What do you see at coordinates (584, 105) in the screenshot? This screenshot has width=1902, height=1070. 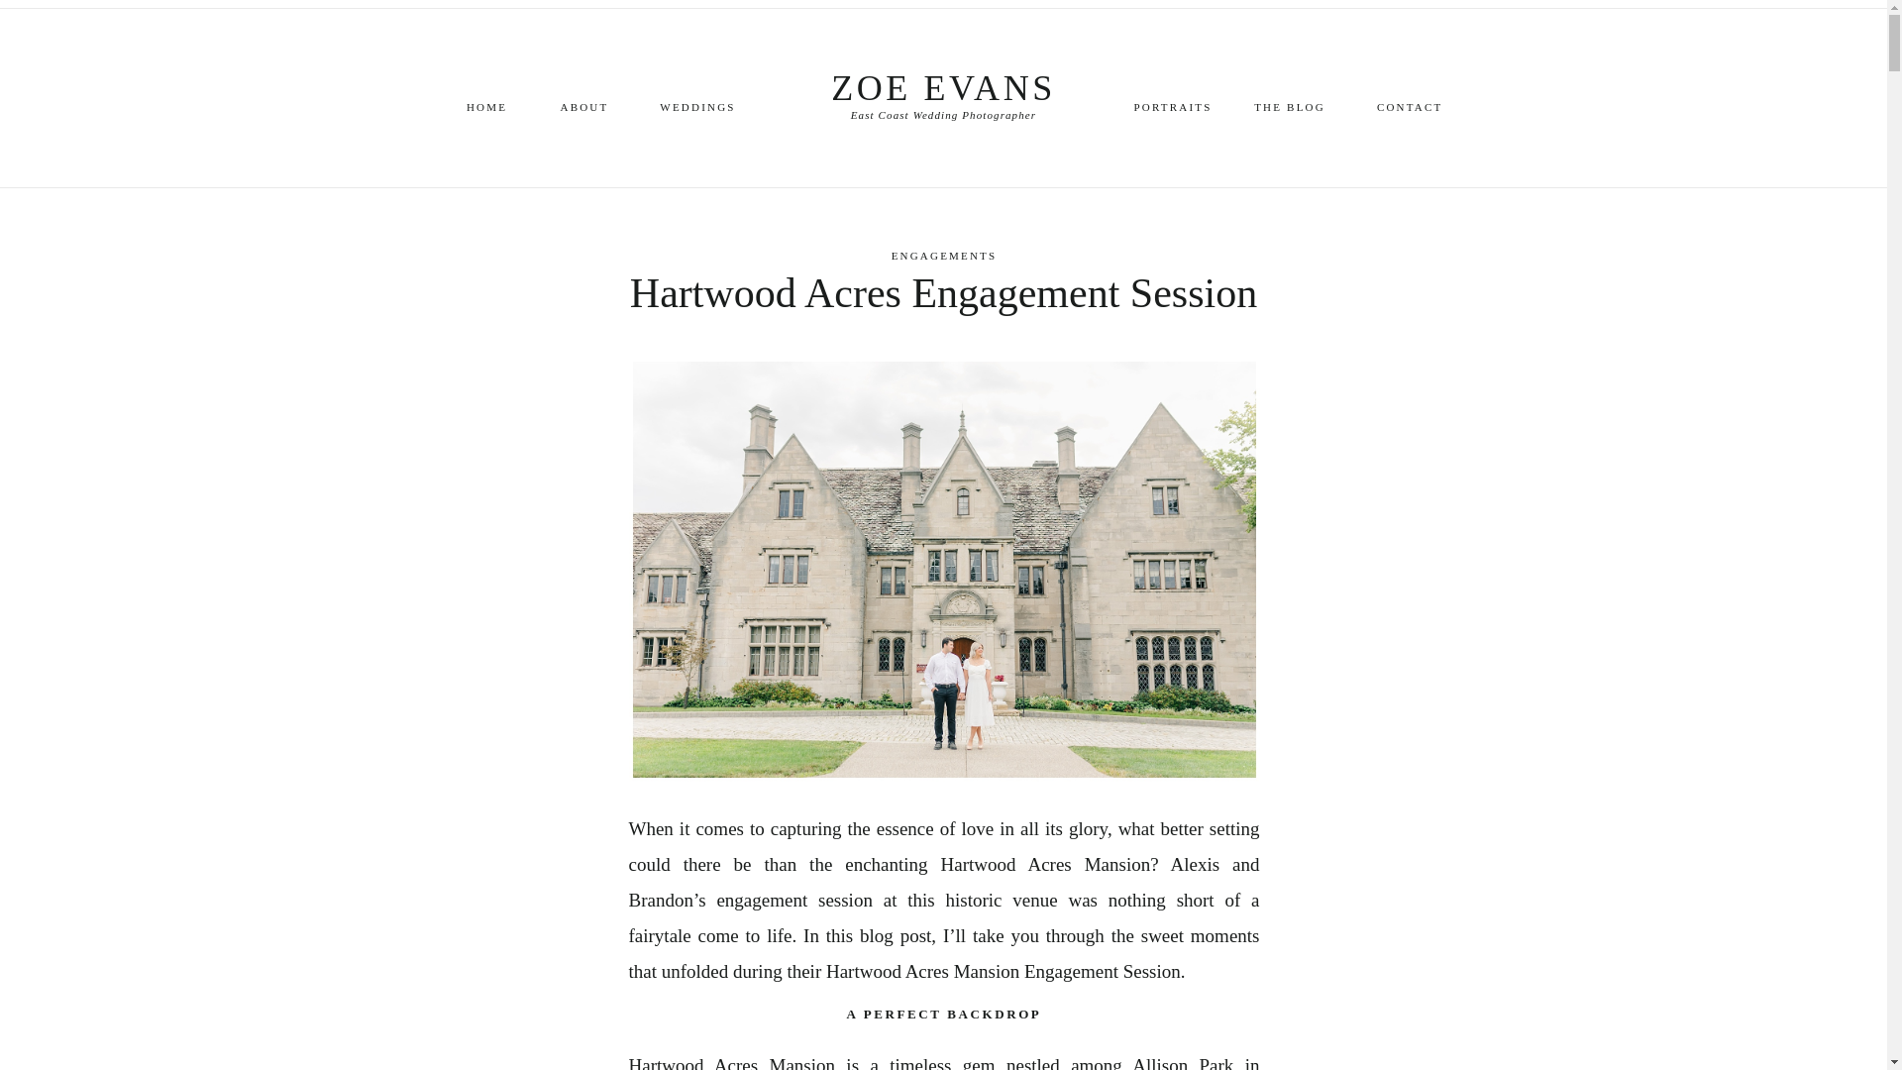 I see `ABOUT` at bounding box center [584, 105].